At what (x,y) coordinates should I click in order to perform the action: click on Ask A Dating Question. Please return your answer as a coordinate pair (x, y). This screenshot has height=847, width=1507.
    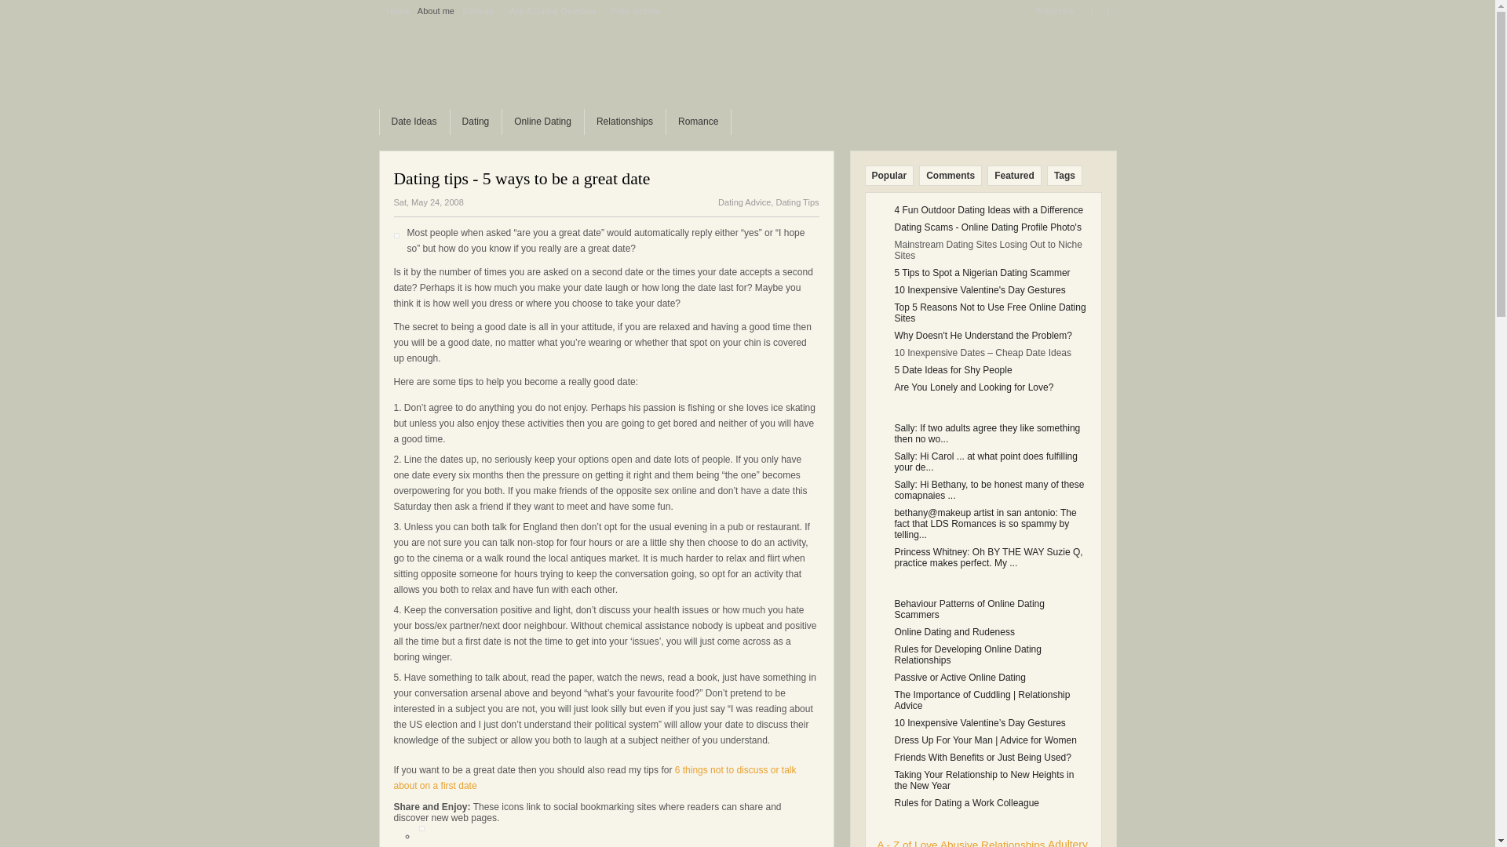
    Looking at the image, I should click on (553, 11).